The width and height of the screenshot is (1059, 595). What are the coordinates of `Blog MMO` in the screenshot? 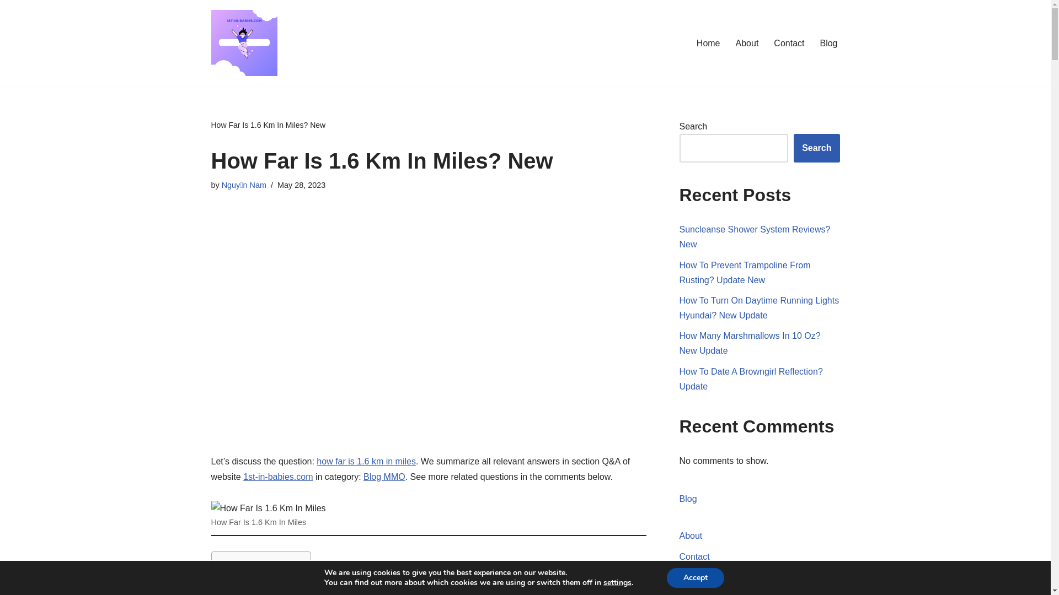 It's located at (384, 477).